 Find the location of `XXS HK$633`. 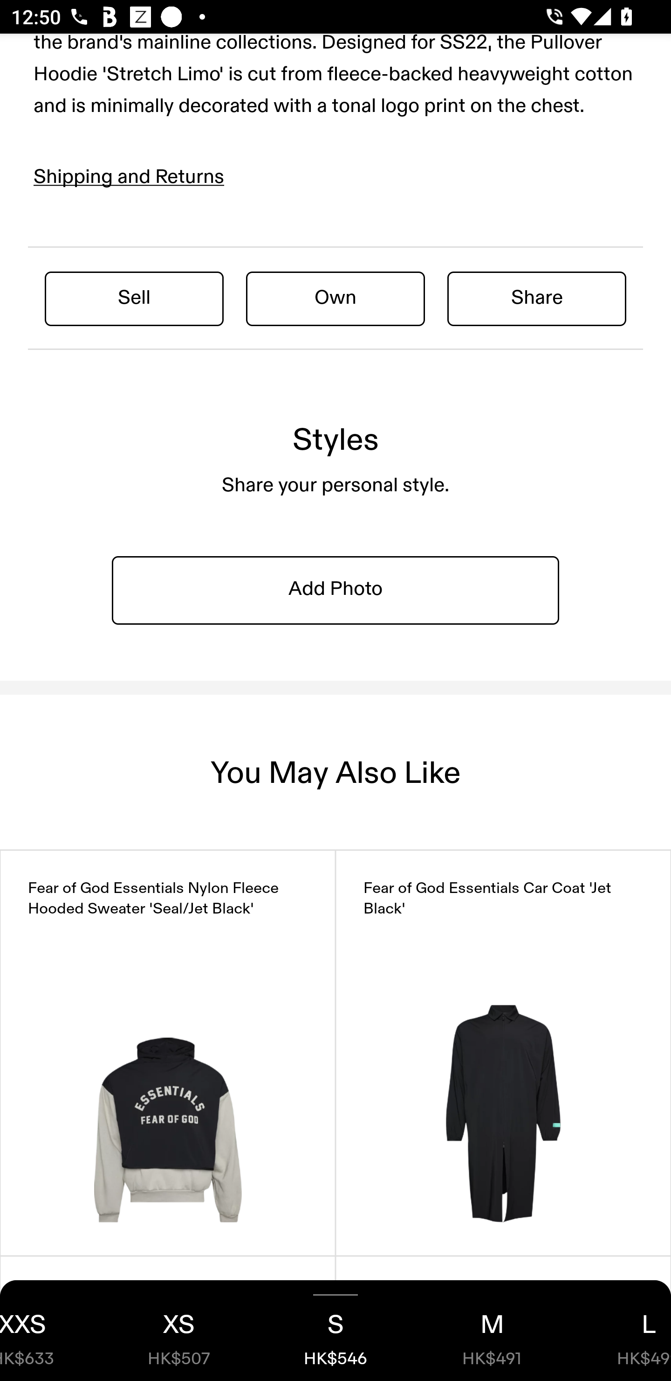

XXS HK$633 is located at coordinates (50, 1331).